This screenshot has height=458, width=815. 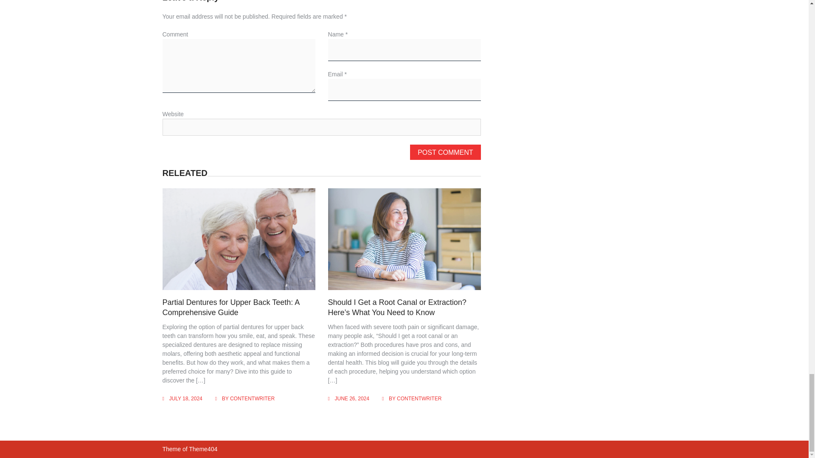 What do you see at coordinates (445, 152) in the screenshot?
I see `Post Comment` at bounding box center [445, 152].